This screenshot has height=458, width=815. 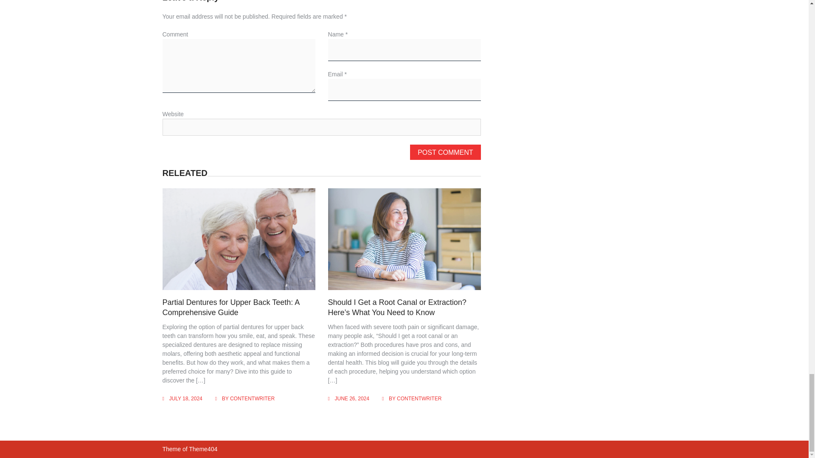 What do you see at coordinates (445, 152) in the screenshot?
I see `Post Comment` at bounding box center [445, 152].